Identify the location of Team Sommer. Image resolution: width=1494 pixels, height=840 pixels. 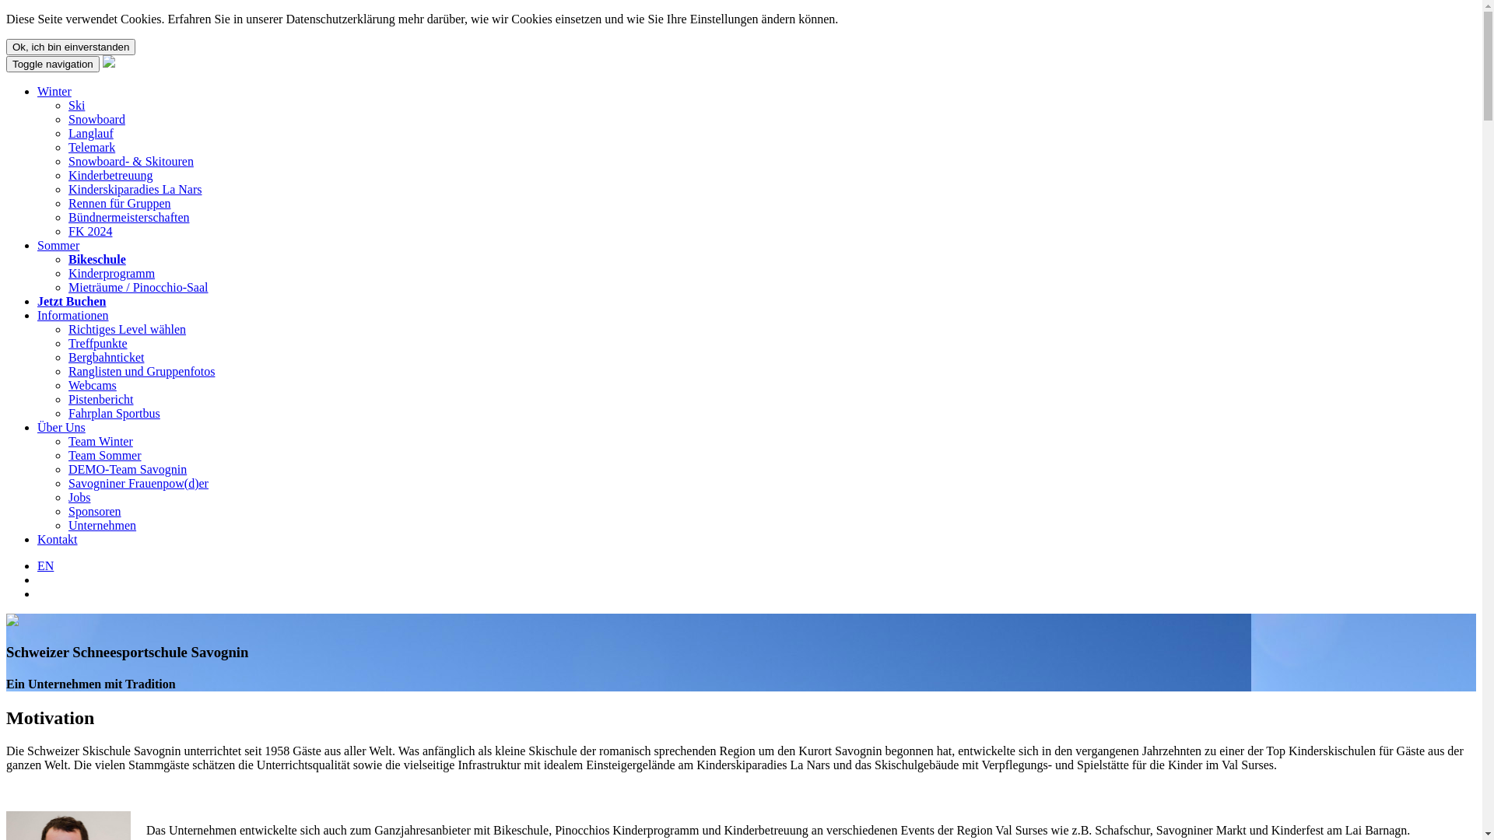
(105, 456).